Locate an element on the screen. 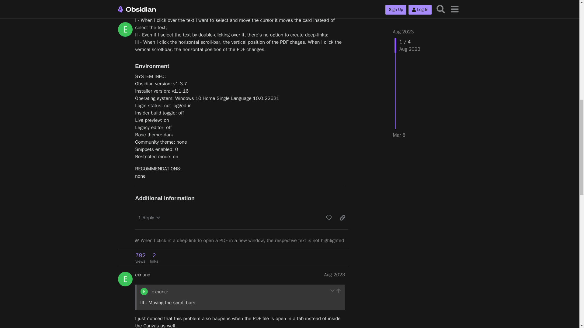  Post date is located at coordinates (335, 275).